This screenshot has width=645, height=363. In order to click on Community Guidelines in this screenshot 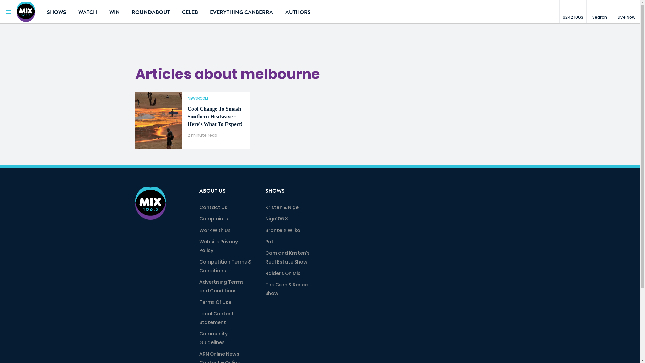, I will do `click(213, 338)`.